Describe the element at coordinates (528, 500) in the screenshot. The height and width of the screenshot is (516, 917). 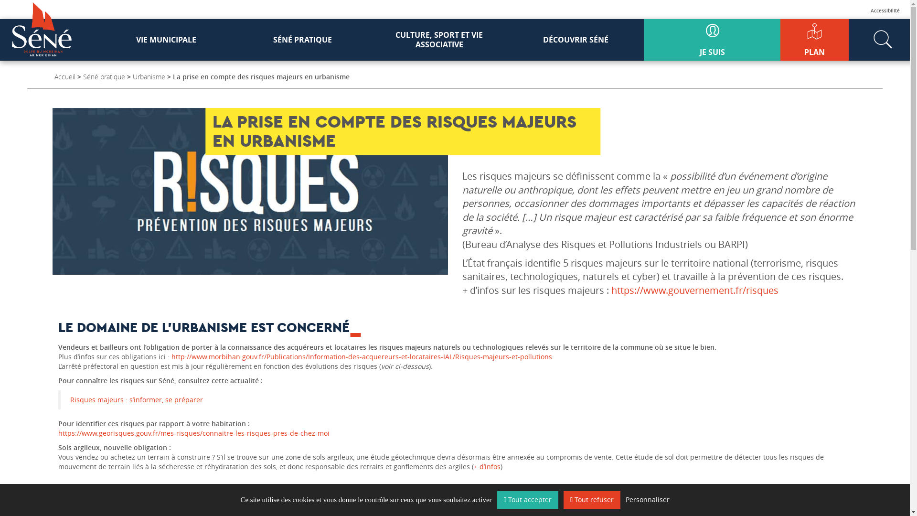
I see `Tout accepter` at that location.